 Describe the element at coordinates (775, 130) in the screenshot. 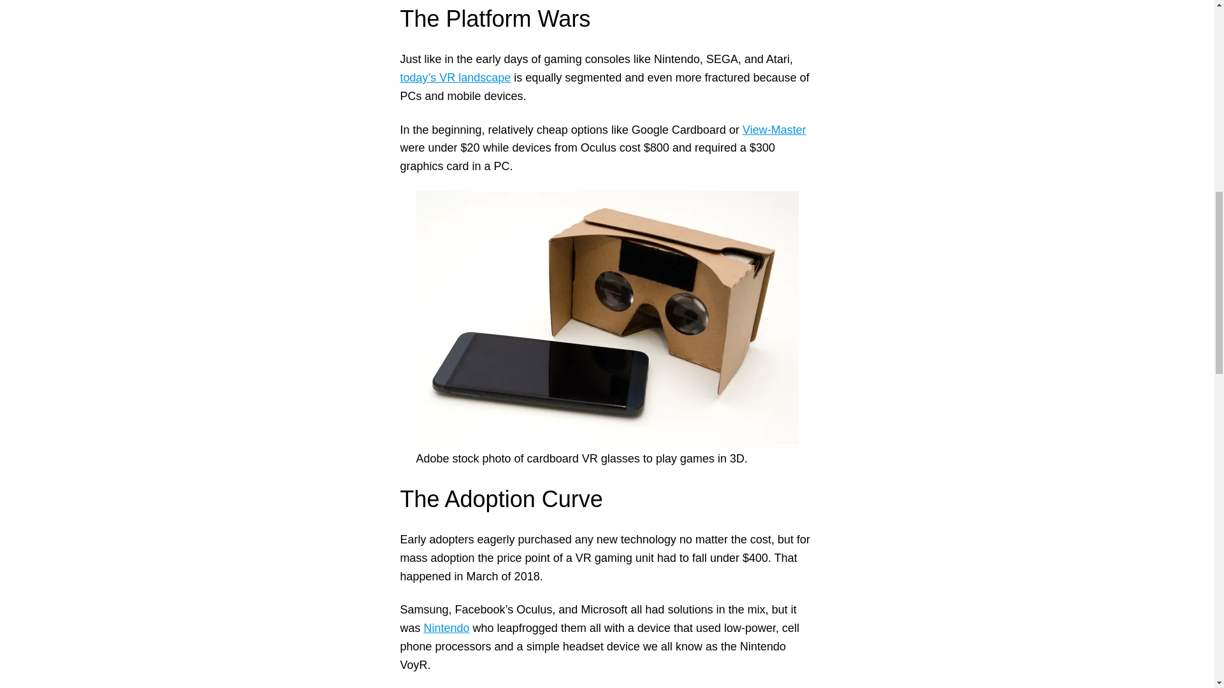

I see `View-Master` at that location.